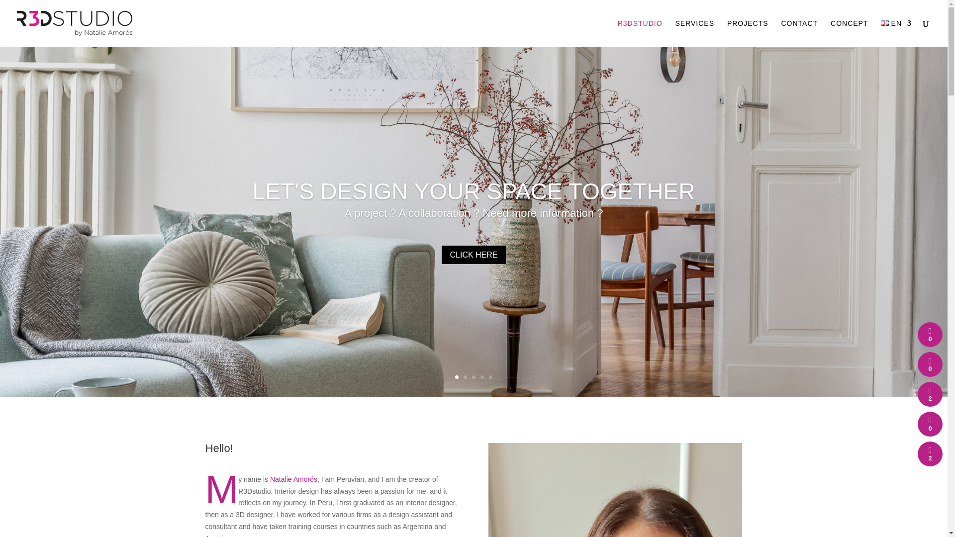 The width and height of the screenshot is (955, 537). I want to click on CONCEPT, so click(850, 33).